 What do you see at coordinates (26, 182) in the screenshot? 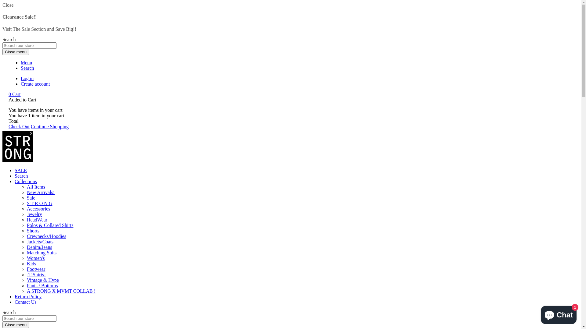
I see `Collections` at bounding box center [26, 182].